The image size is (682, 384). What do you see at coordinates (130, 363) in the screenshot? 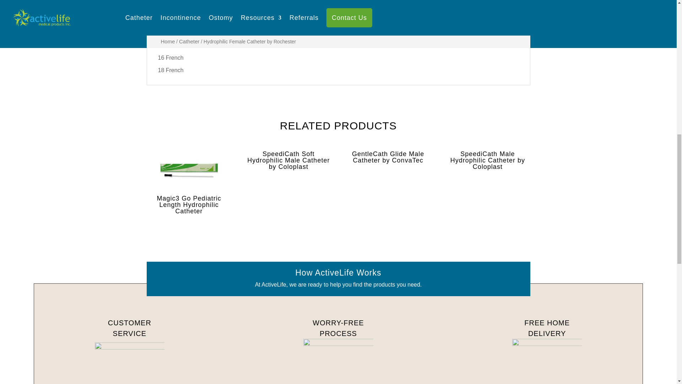
I see `icon-headset transparent` at bounding box center [130, 363].